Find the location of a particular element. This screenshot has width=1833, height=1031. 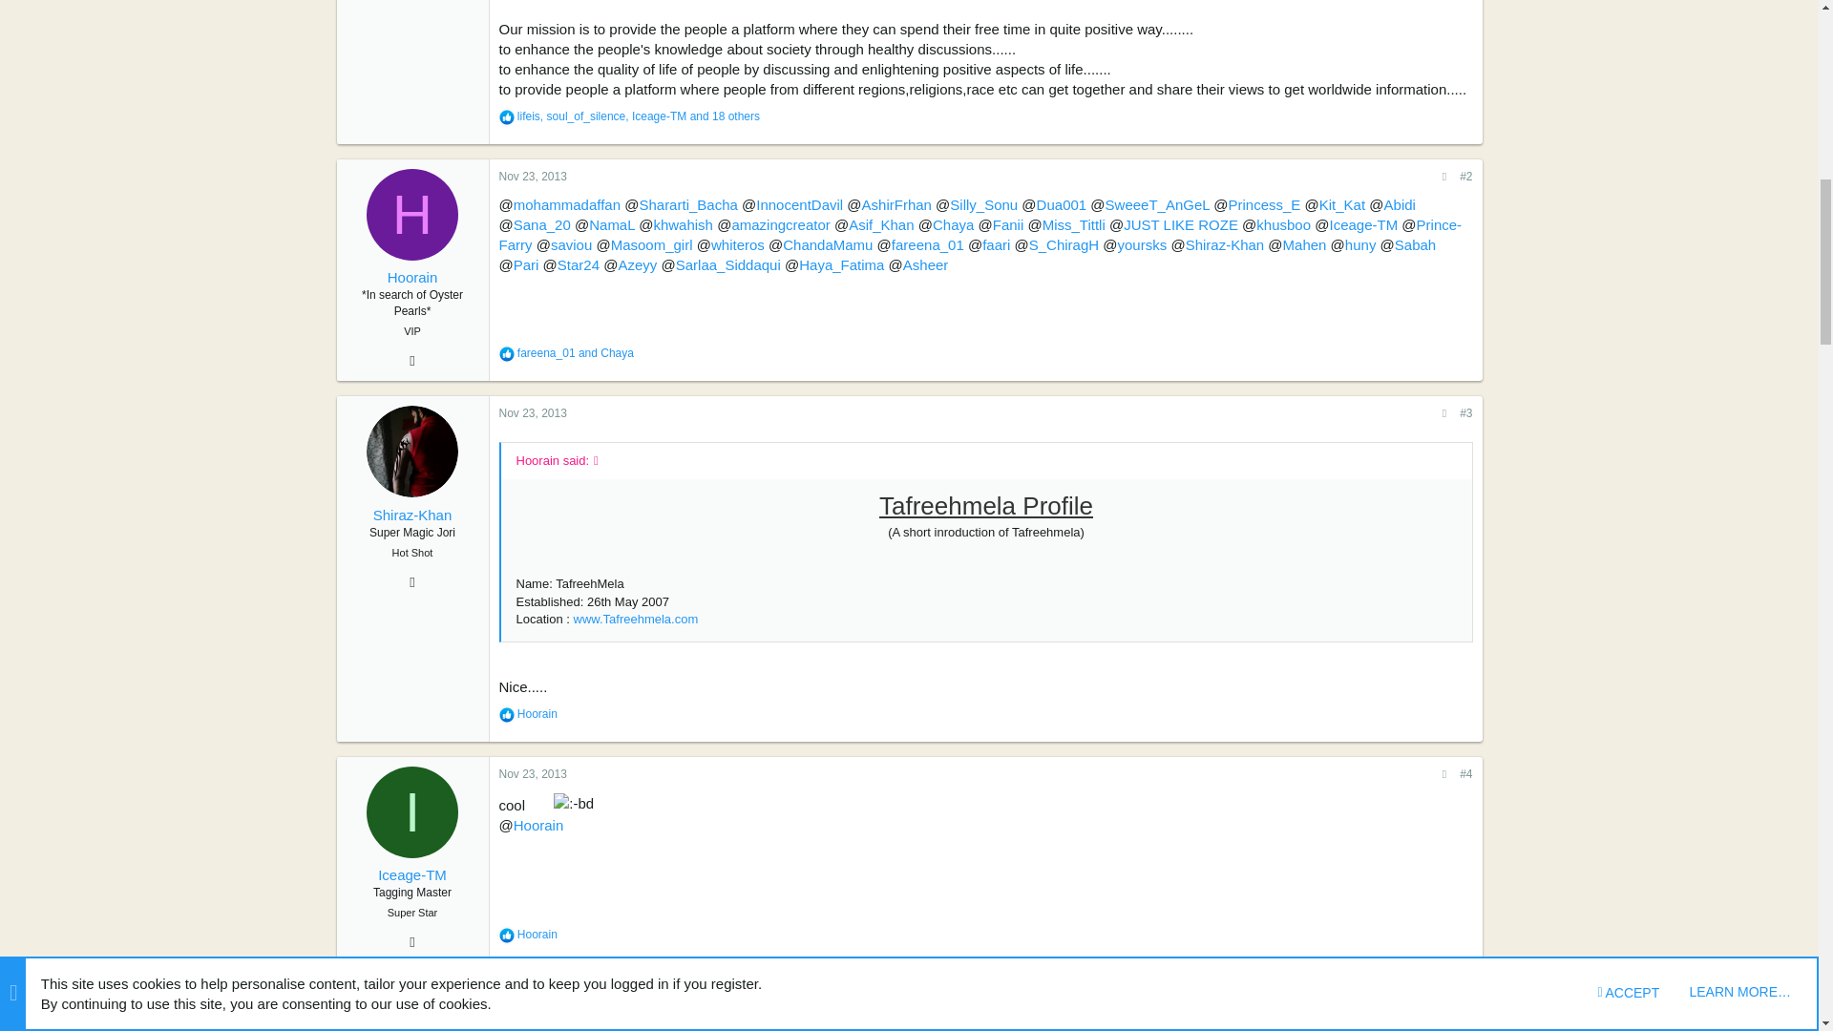

Like is located at coordinates (506, 353).